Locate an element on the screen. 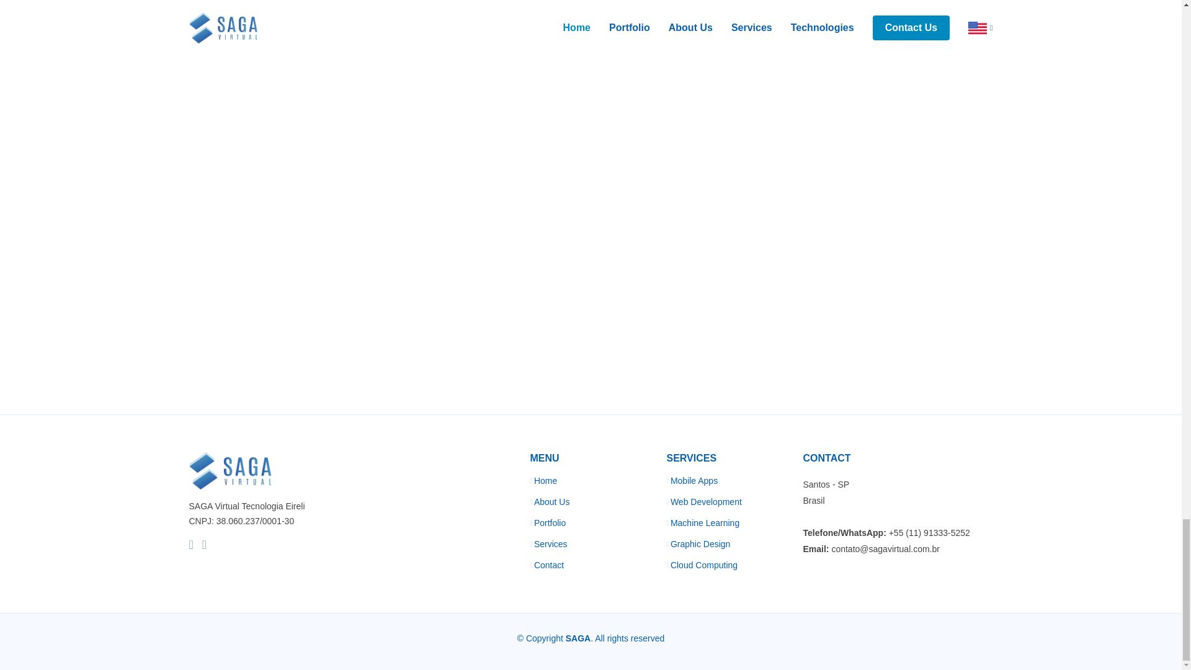 This screenshot has width=1191, height=670. Contact is located at coordinates (548, 565).